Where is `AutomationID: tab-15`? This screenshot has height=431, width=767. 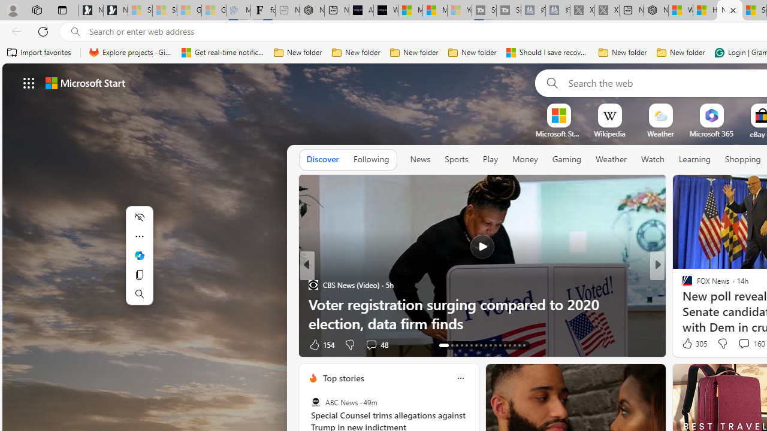
AutomationID: tab-15 is located at coordinates (457, 345).